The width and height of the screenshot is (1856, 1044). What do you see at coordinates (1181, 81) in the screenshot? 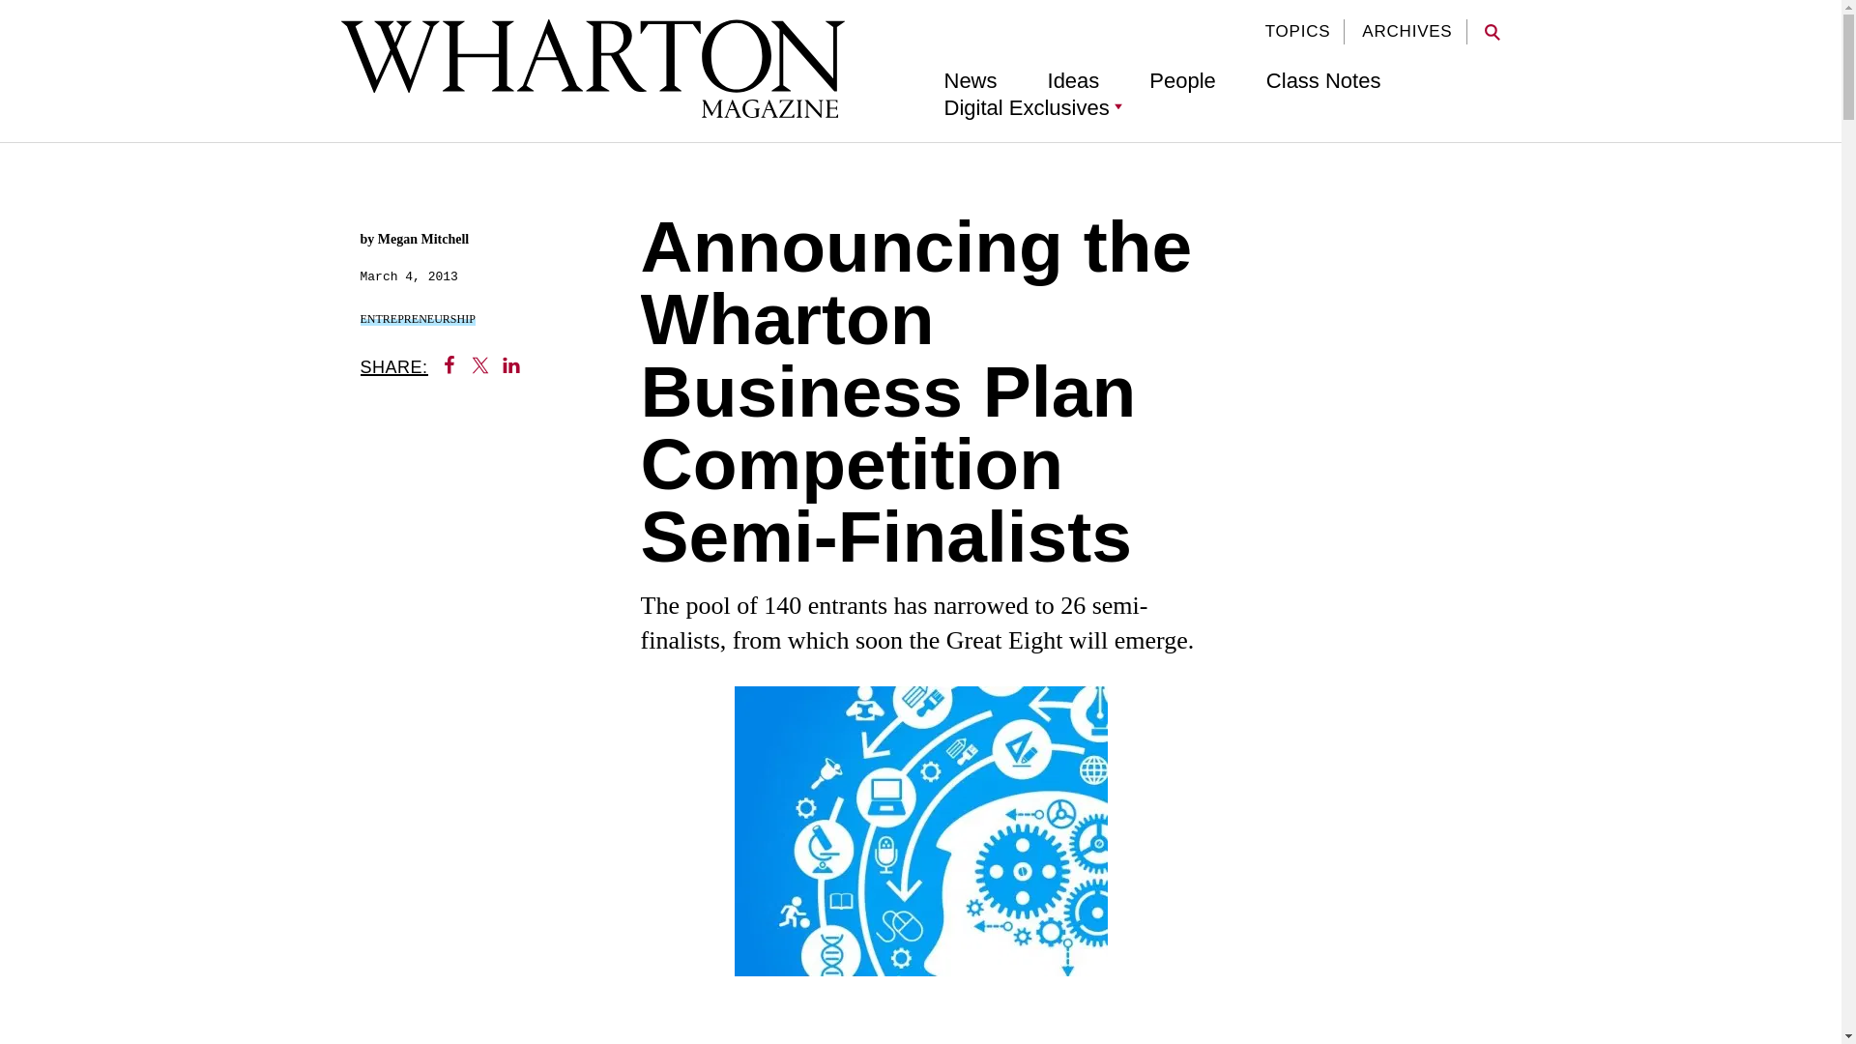
I see `People` at bounding box center [1181, 81].